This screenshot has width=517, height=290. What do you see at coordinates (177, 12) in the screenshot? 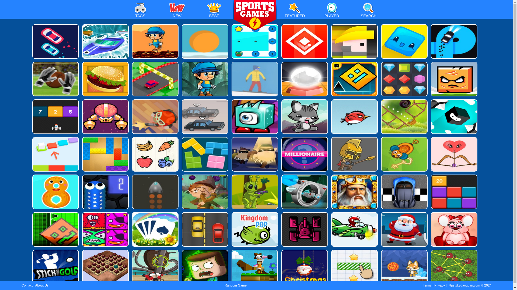
I see `NEW` at bounding box center [177, 12].